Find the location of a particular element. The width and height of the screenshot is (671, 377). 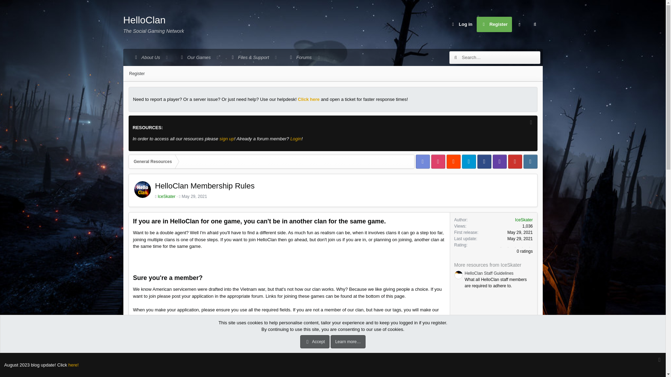

Customize is located at coordinates (494, 24).